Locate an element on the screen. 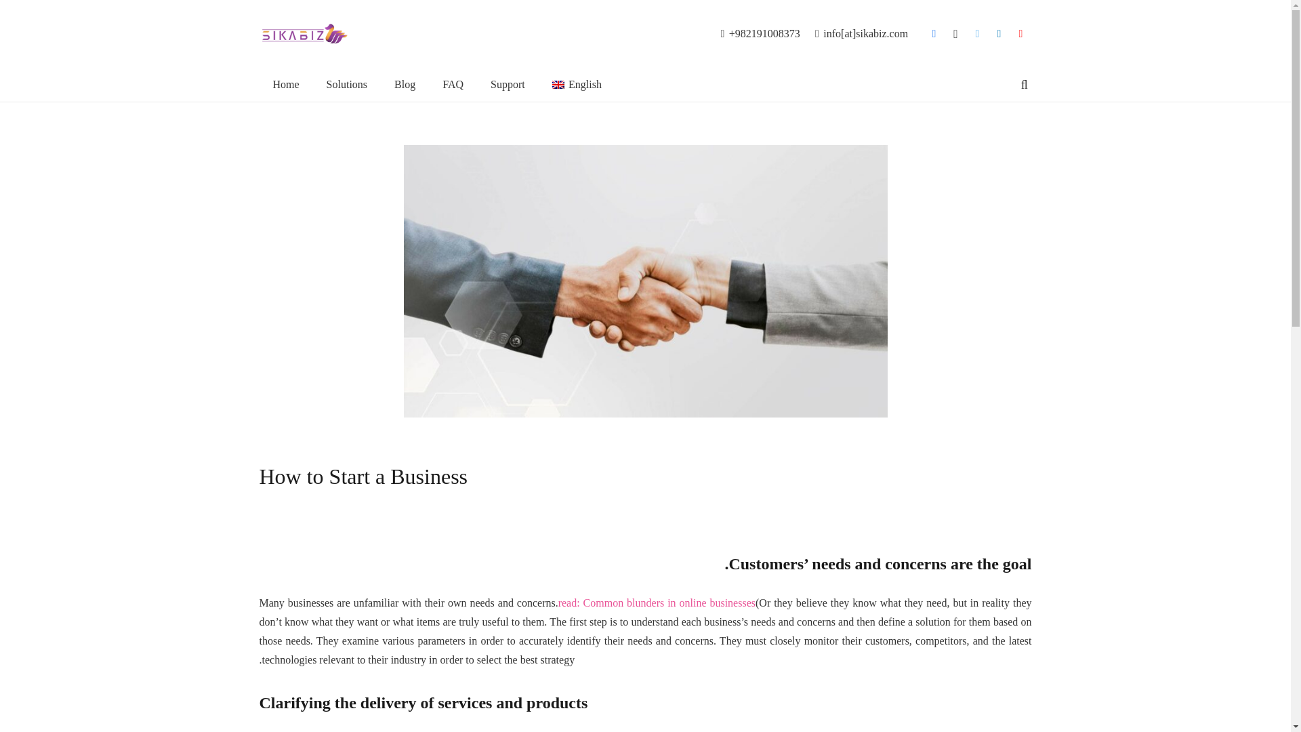 This screenshot has height=732, width=1301. YouTube is located at coordinates (1020, 33).